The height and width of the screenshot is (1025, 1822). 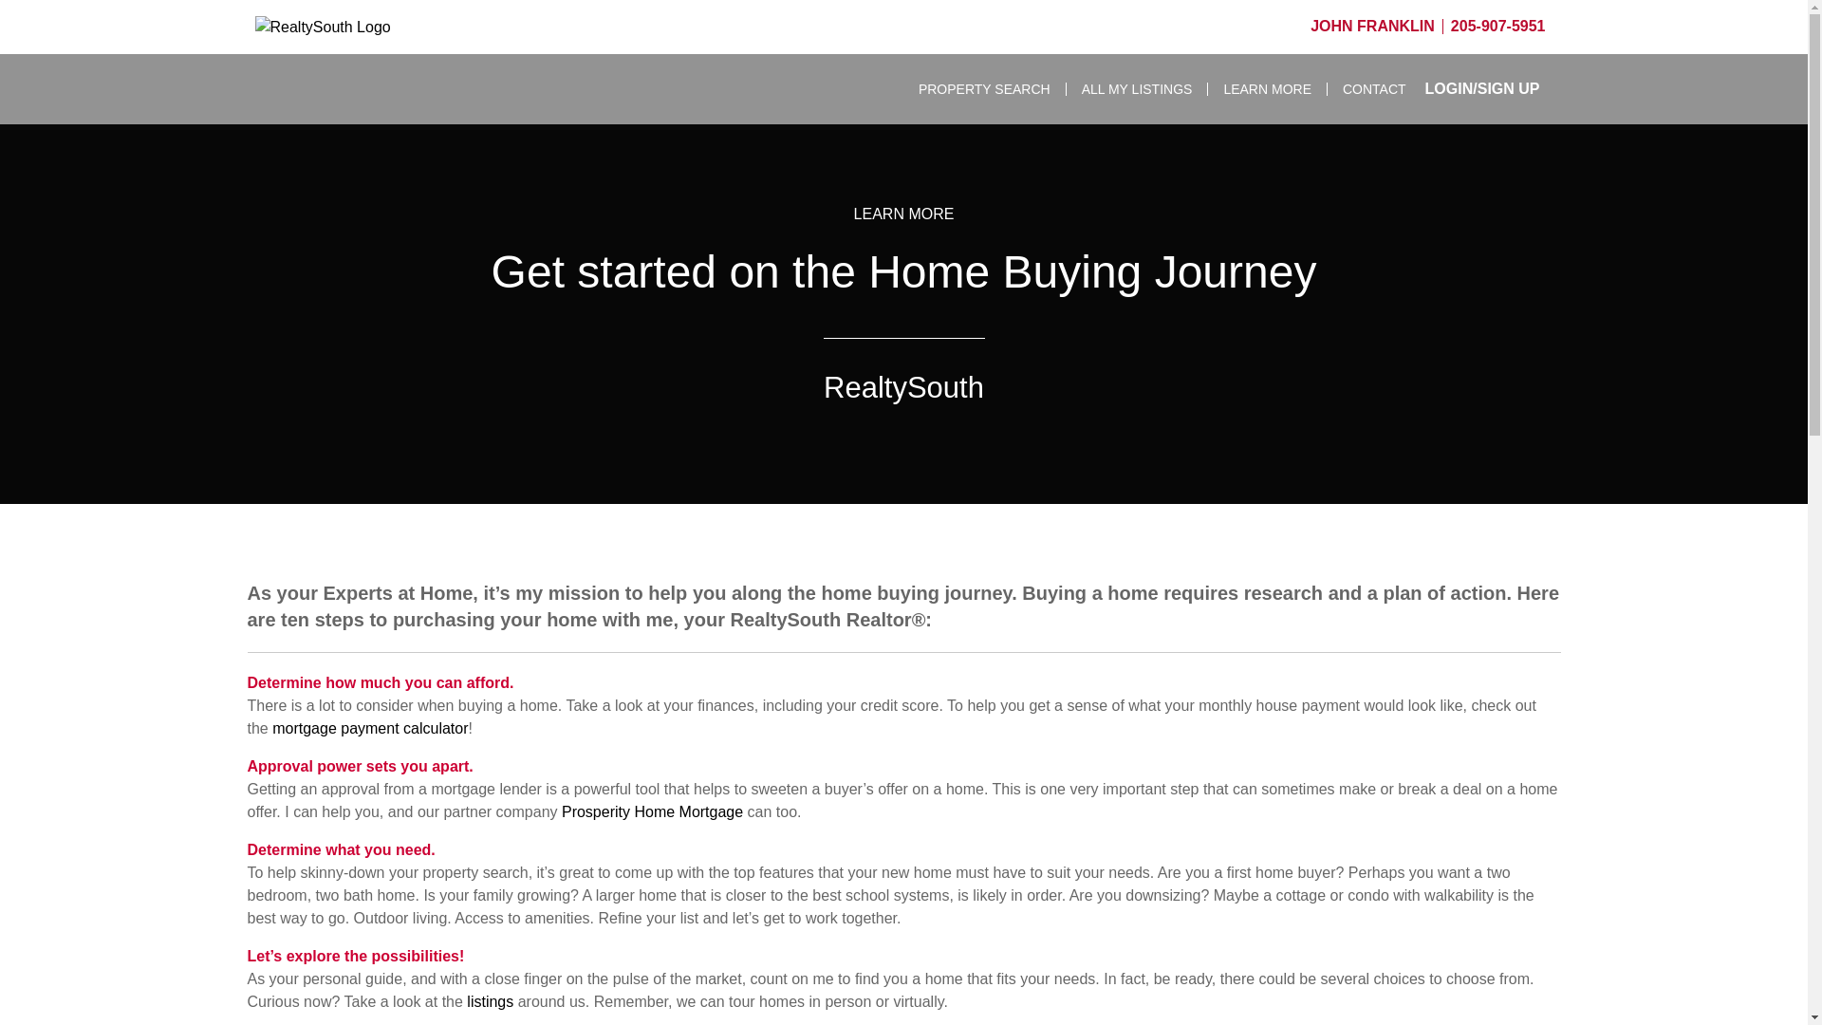 What do you see at coordinates (490, 1000) in the screenshot?
I see `listings` at bounding box center [490, 1000].